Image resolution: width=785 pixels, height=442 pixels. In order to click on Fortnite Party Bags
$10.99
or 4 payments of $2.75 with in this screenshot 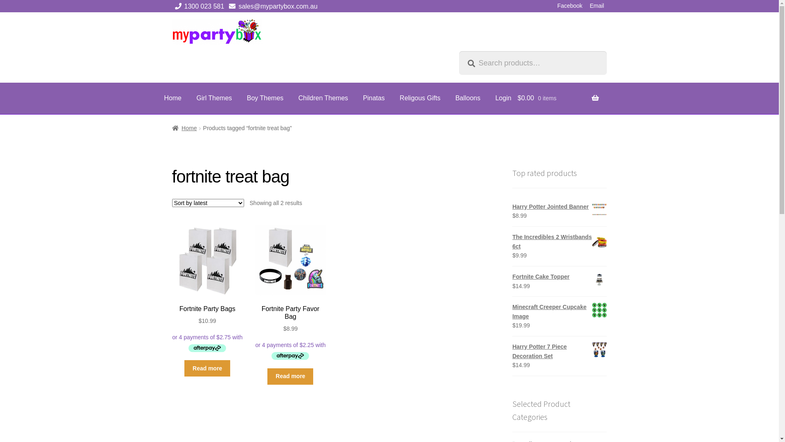, I will do `click(208, 289)`.